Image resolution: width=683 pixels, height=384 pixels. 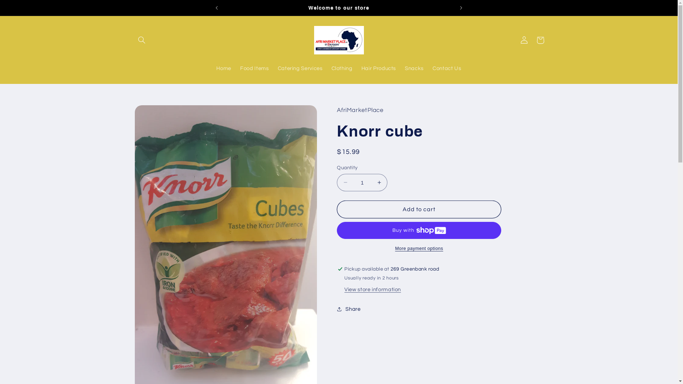 I want to click on Snacks, so click(x=414, y=69).